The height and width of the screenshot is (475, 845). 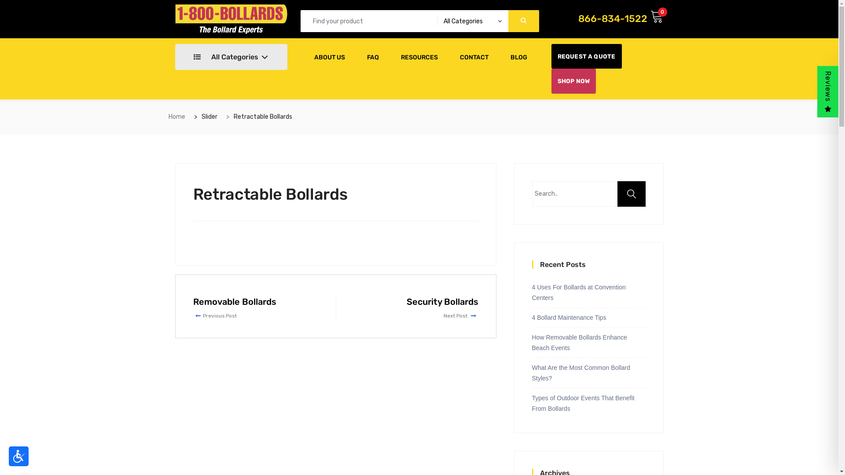 What do you see at coordinates (518, 57) in the screenshot?
I see `BLOG` at bounding box center [518, 57].